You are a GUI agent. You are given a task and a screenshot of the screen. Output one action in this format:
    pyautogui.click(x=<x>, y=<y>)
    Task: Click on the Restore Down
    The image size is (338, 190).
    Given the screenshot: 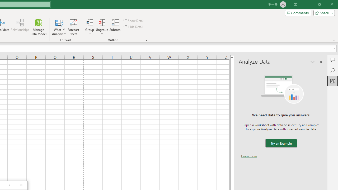 What is the action you would take?
    pyautogui.click(x=320, y=4)
    